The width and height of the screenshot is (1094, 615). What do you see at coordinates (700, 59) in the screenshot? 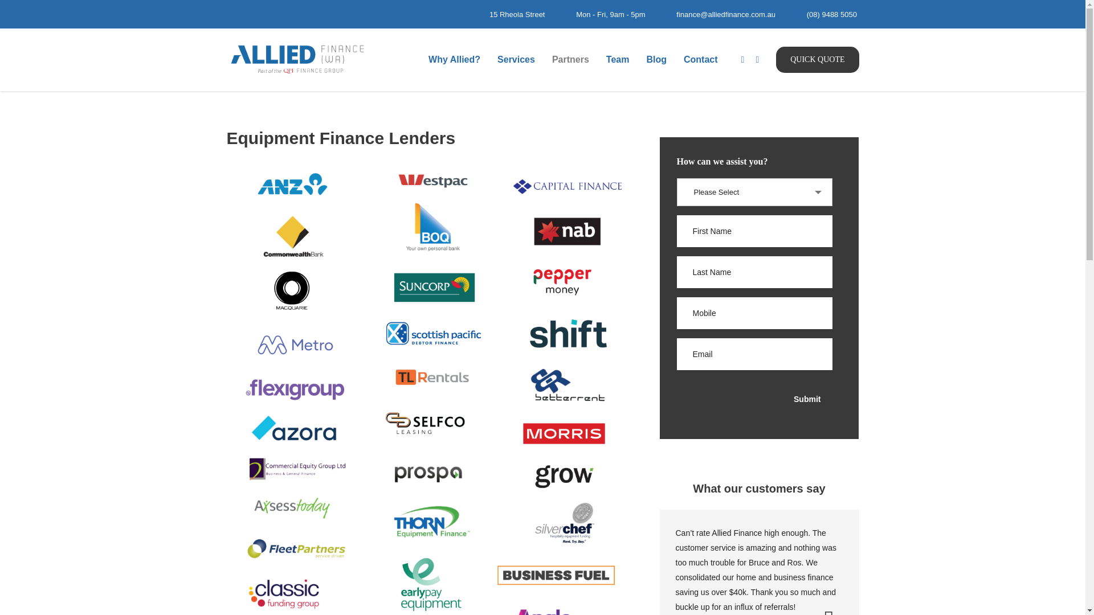
I see `Contact` at bounding box center [700, 59].